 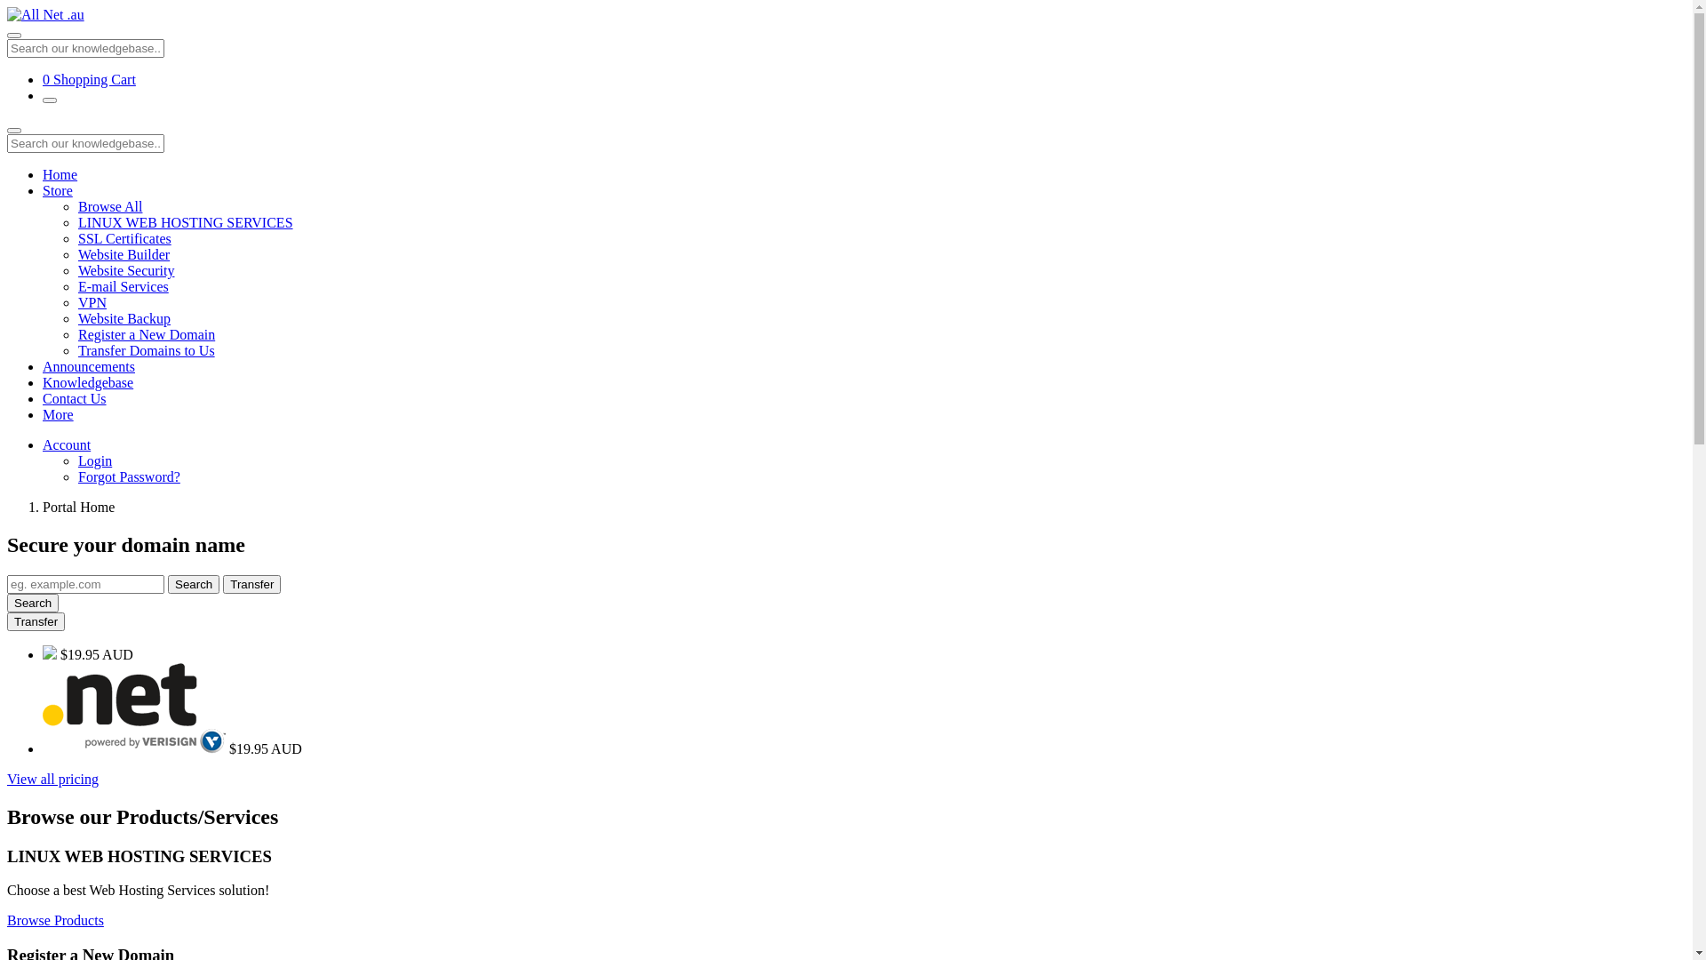 I want to click on Search, so click(x=194, y=585).